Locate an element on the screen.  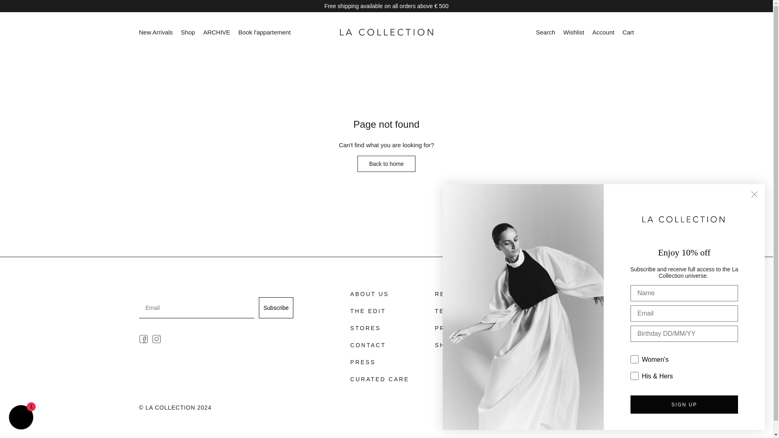
New Arrivals is located at coordinates (155, 32).